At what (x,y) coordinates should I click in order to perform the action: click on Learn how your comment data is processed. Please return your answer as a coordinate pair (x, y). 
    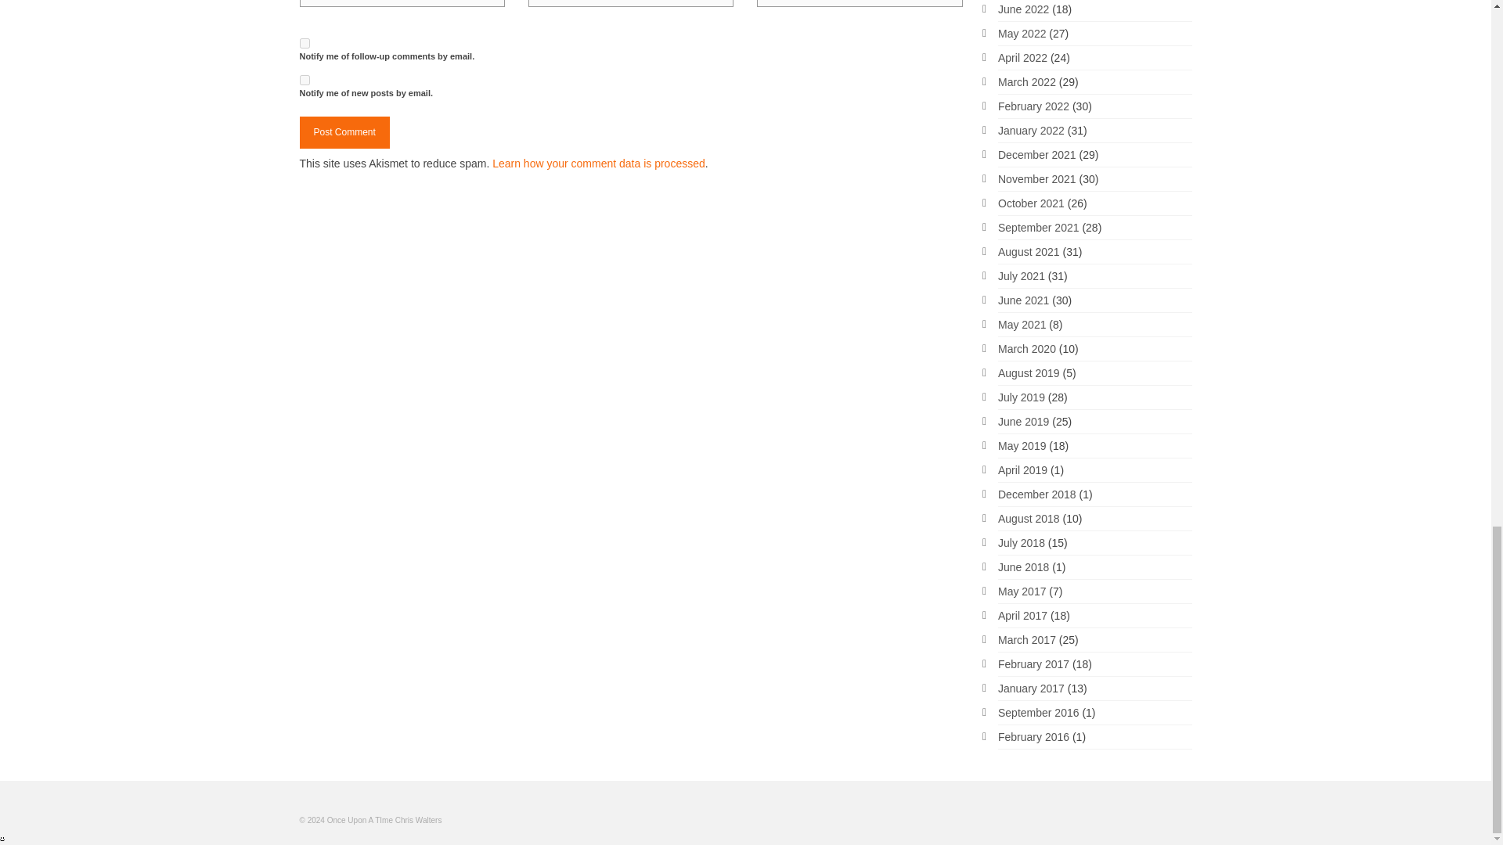
    Looking at the image, I should click on (598, 163).